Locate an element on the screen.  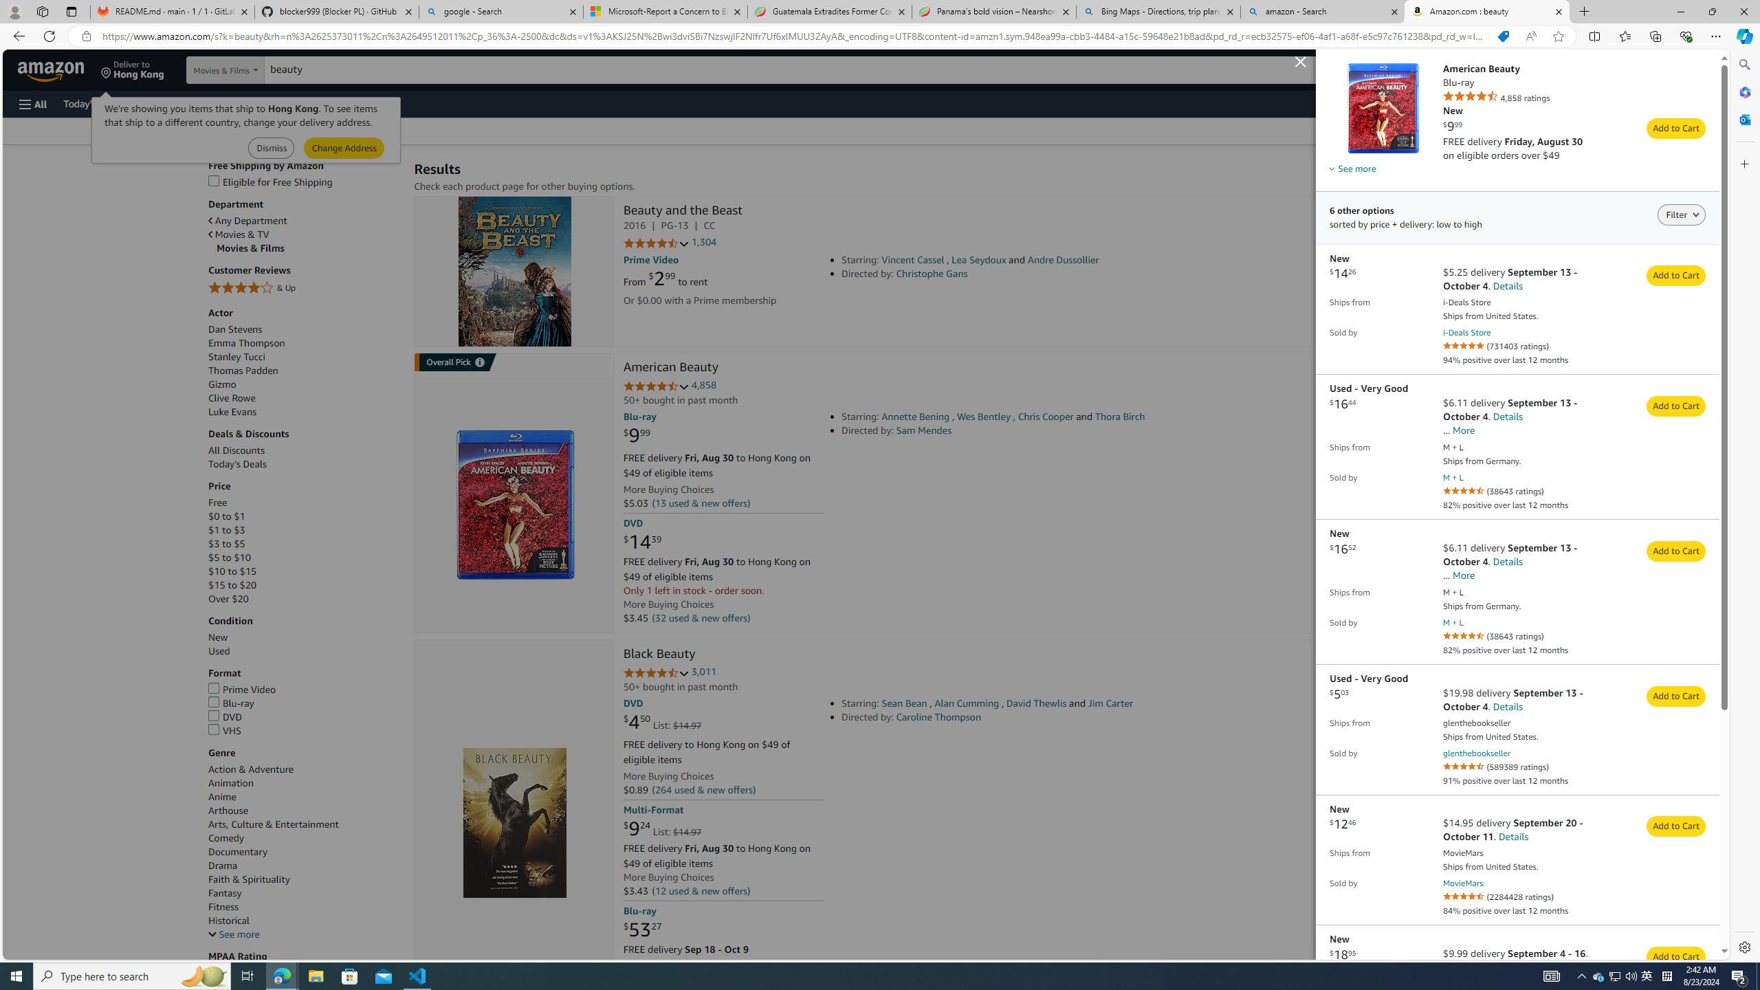
Add this page to favorites (Ctrl+D) is located at coordinates (1558, 36).